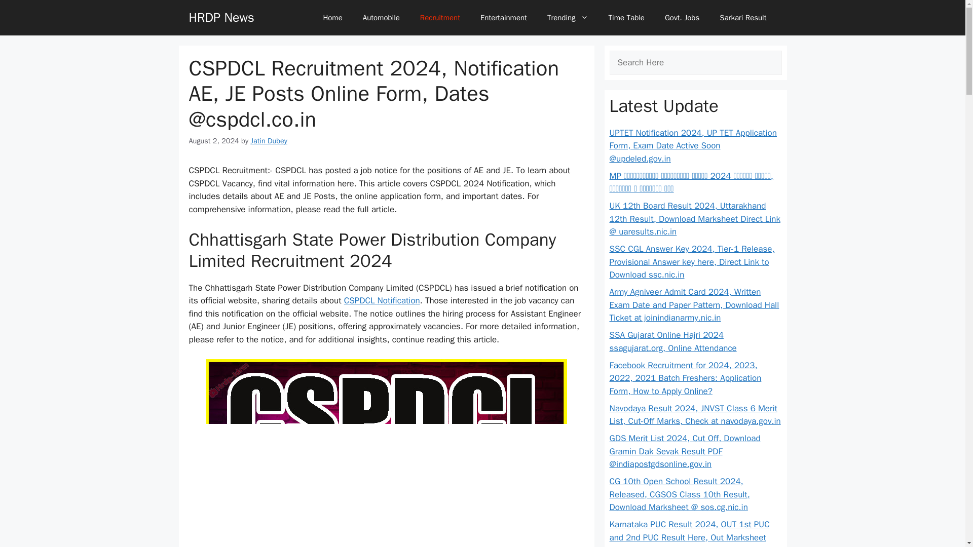  Describe the element at coordinates (743, 17) in the screenshot. I see `Sarkari Result` at that location.